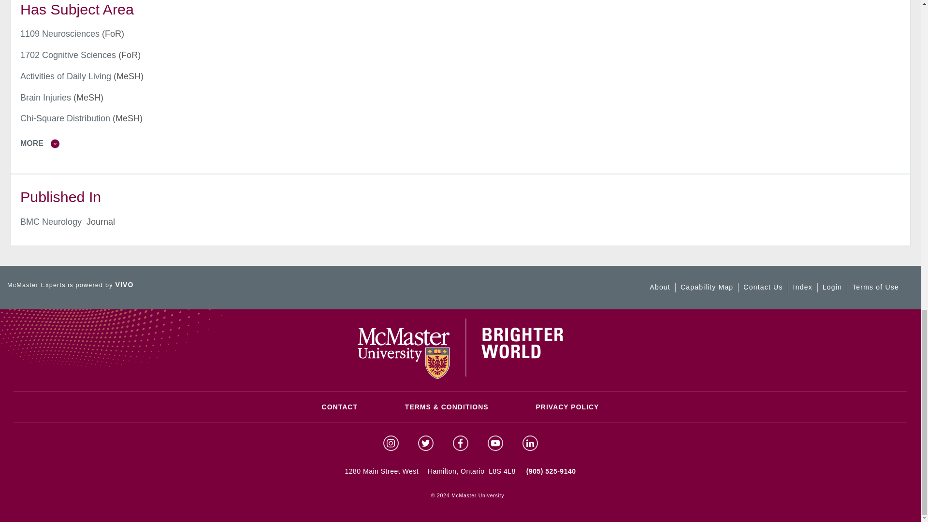  Describe the element at coordinates (60, 34) in the screenshot. I see `concept name` at that location.